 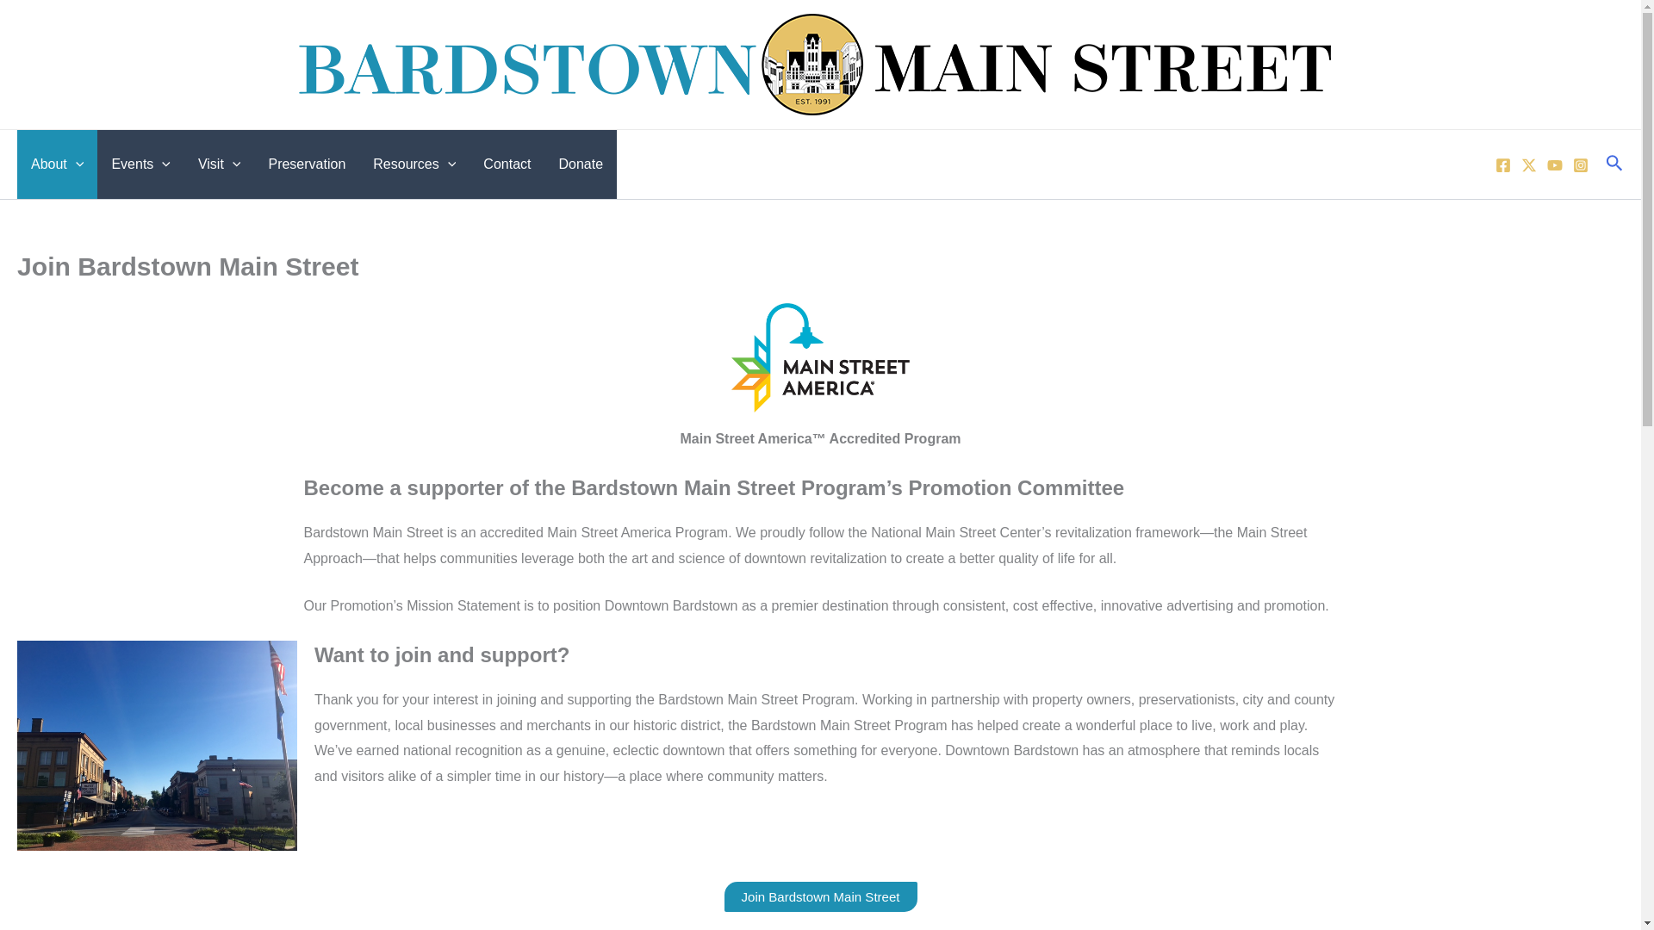 I want to click on Resources, so click(x=413, y=164).